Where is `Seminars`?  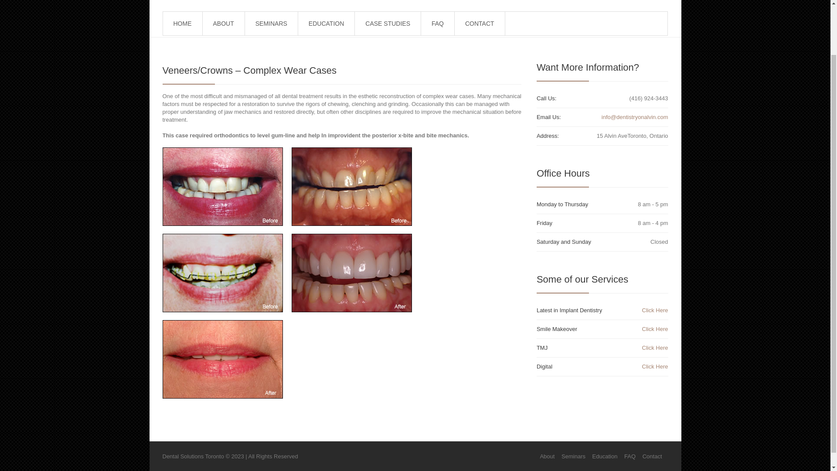
Seminars is located at coordinates (573, 456).